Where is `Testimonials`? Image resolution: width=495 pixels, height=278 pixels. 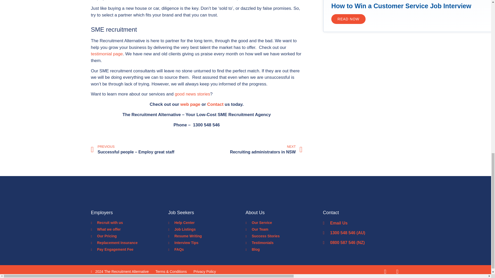
Testimonials is located at coordinates (284, 243).